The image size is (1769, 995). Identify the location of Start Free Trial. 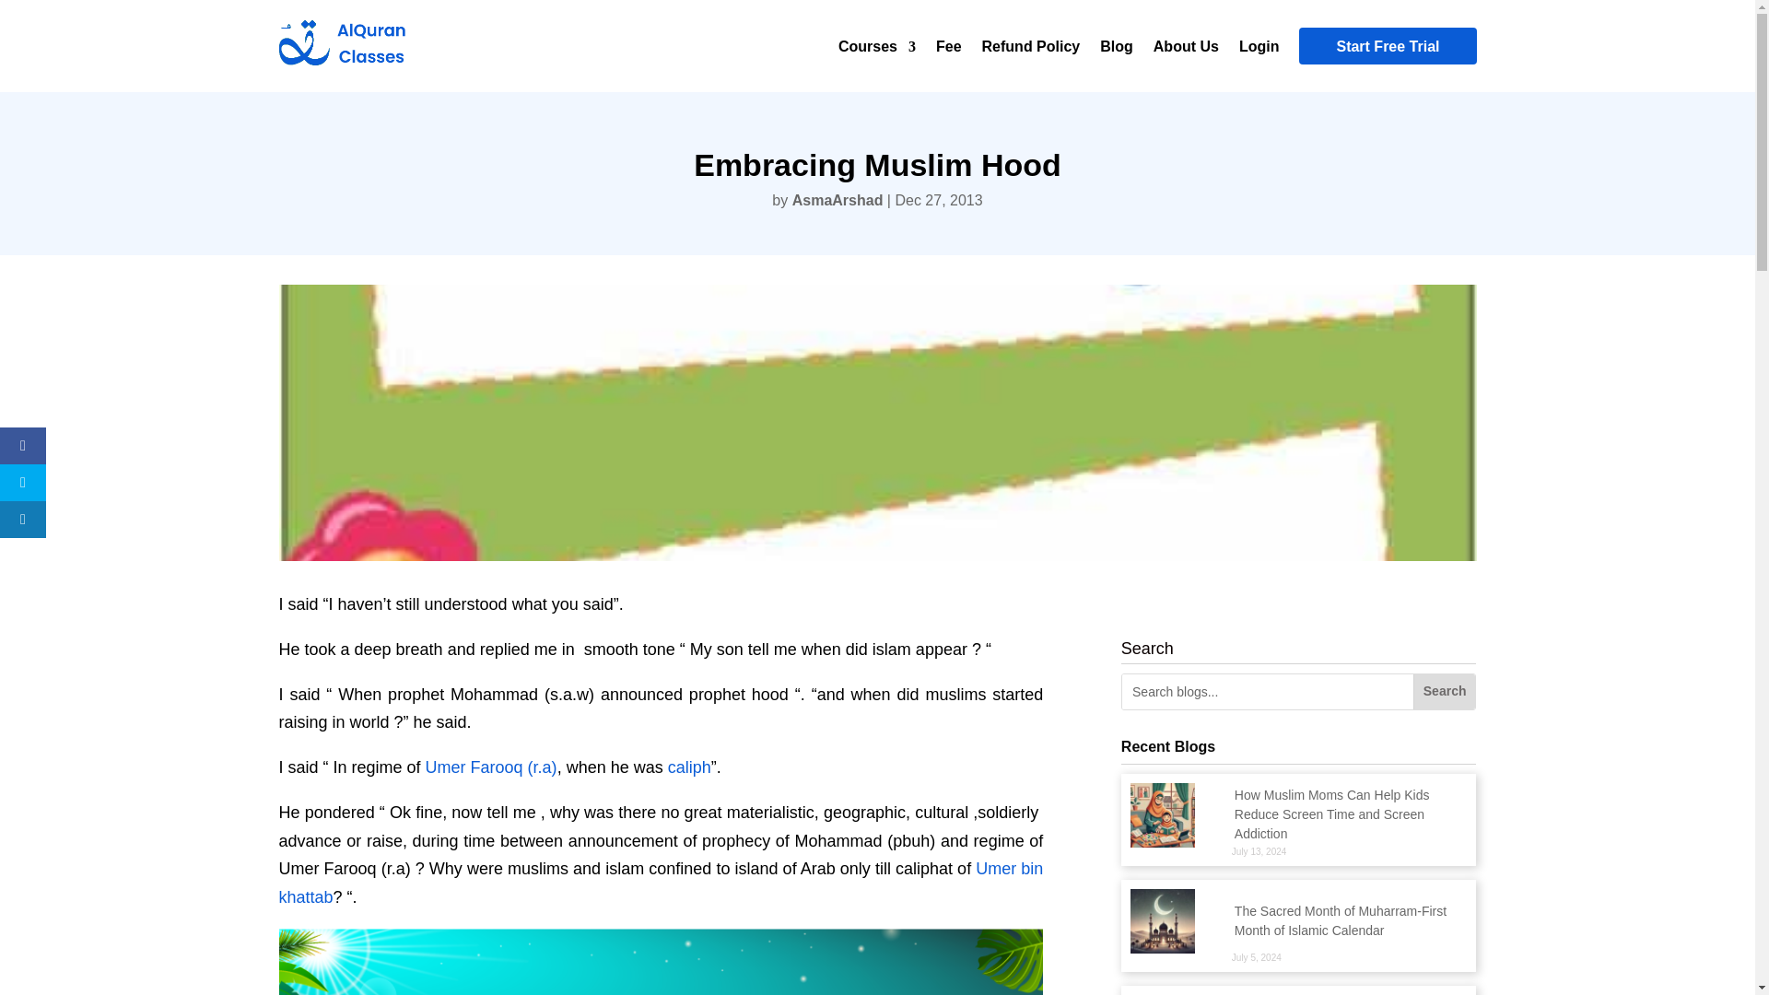
(1387, 46).